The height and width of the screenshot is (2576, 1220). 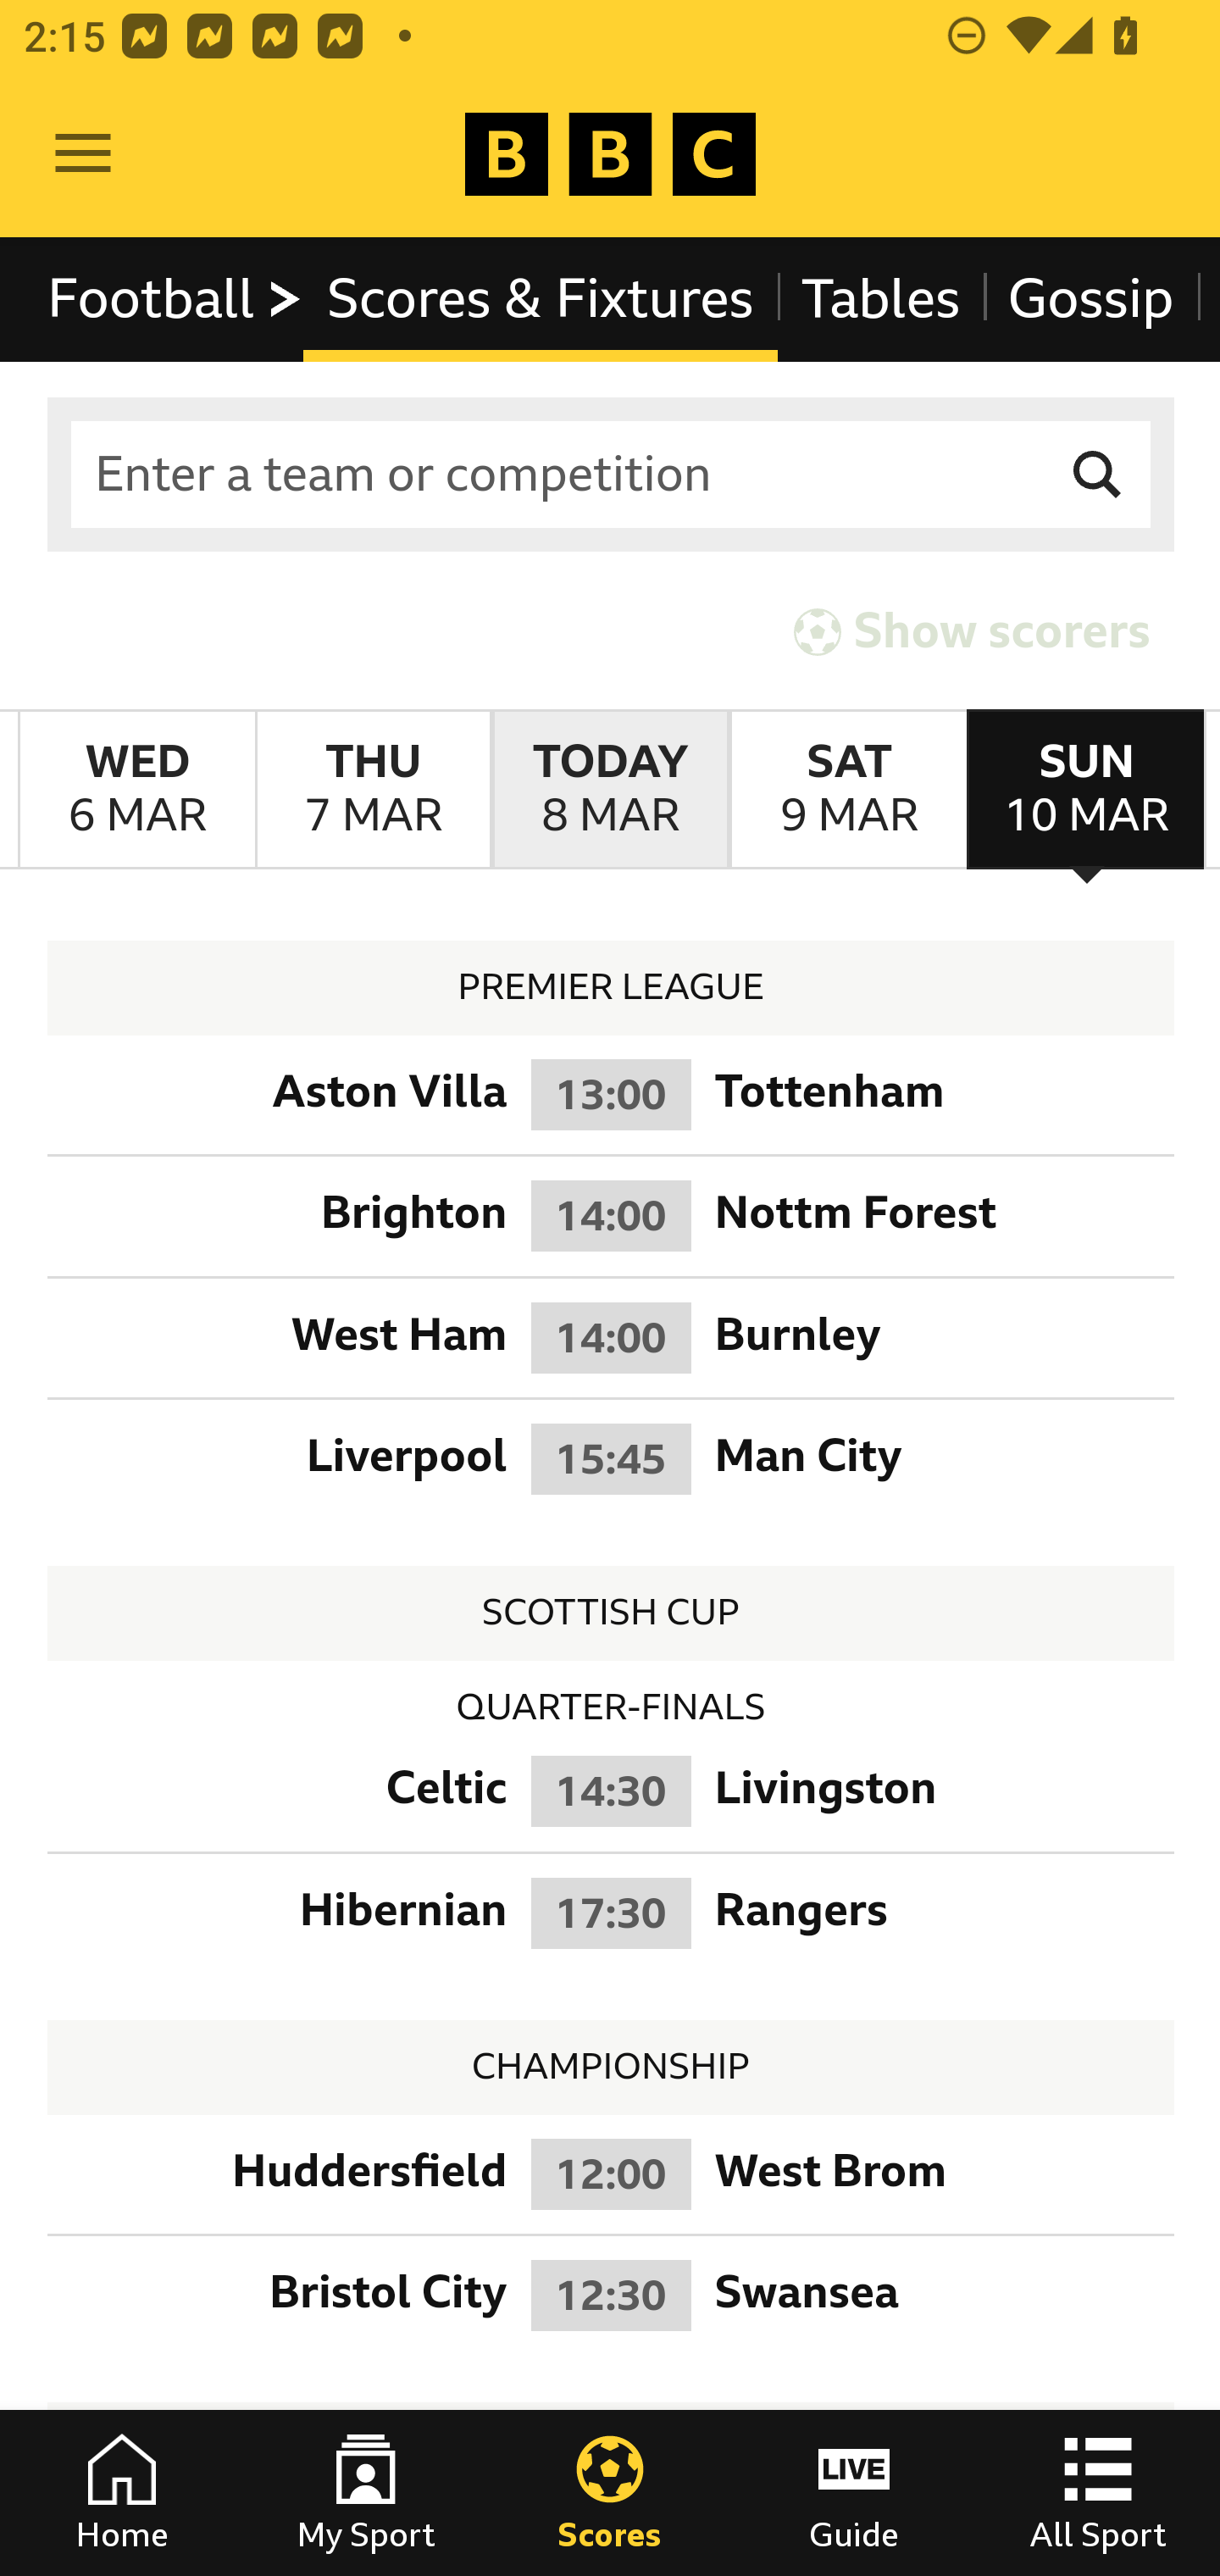 I want to click on WednesdayMarch 6th Wednesday March 6th, so click(x=137, y=790).